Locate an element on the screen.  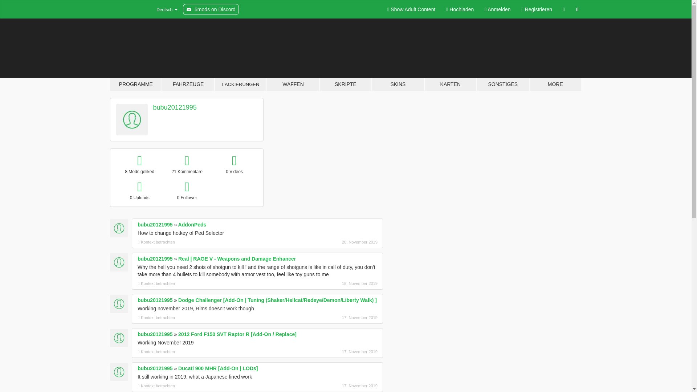
Montag, 18. November 2019, 07:47 Uhr is located at coordinates (339, 283).